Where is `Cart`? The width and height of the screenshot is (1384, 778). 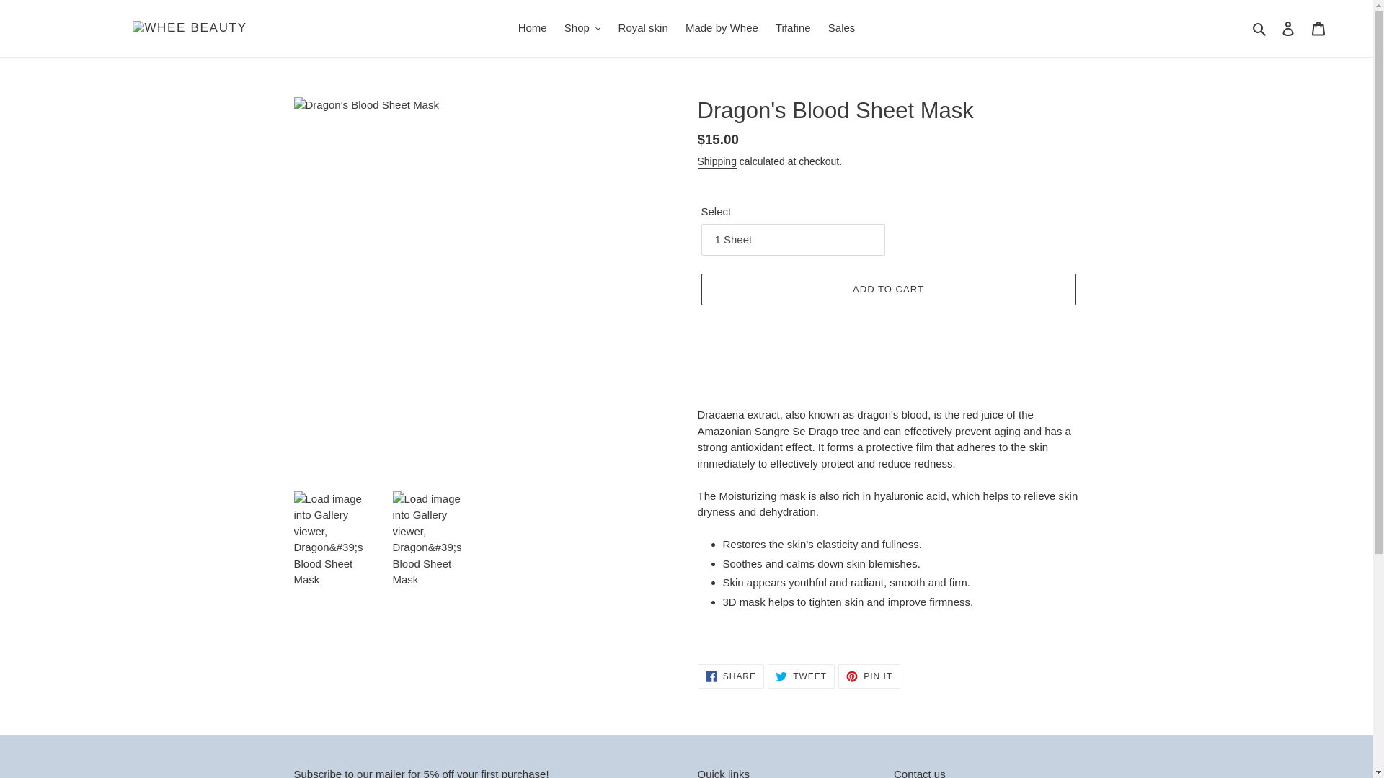
Cart is located at coordinates (1318, 28).